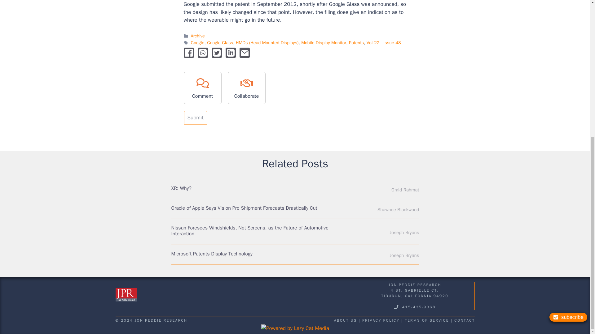  I want to click on Google Glass, so click(220, 42).